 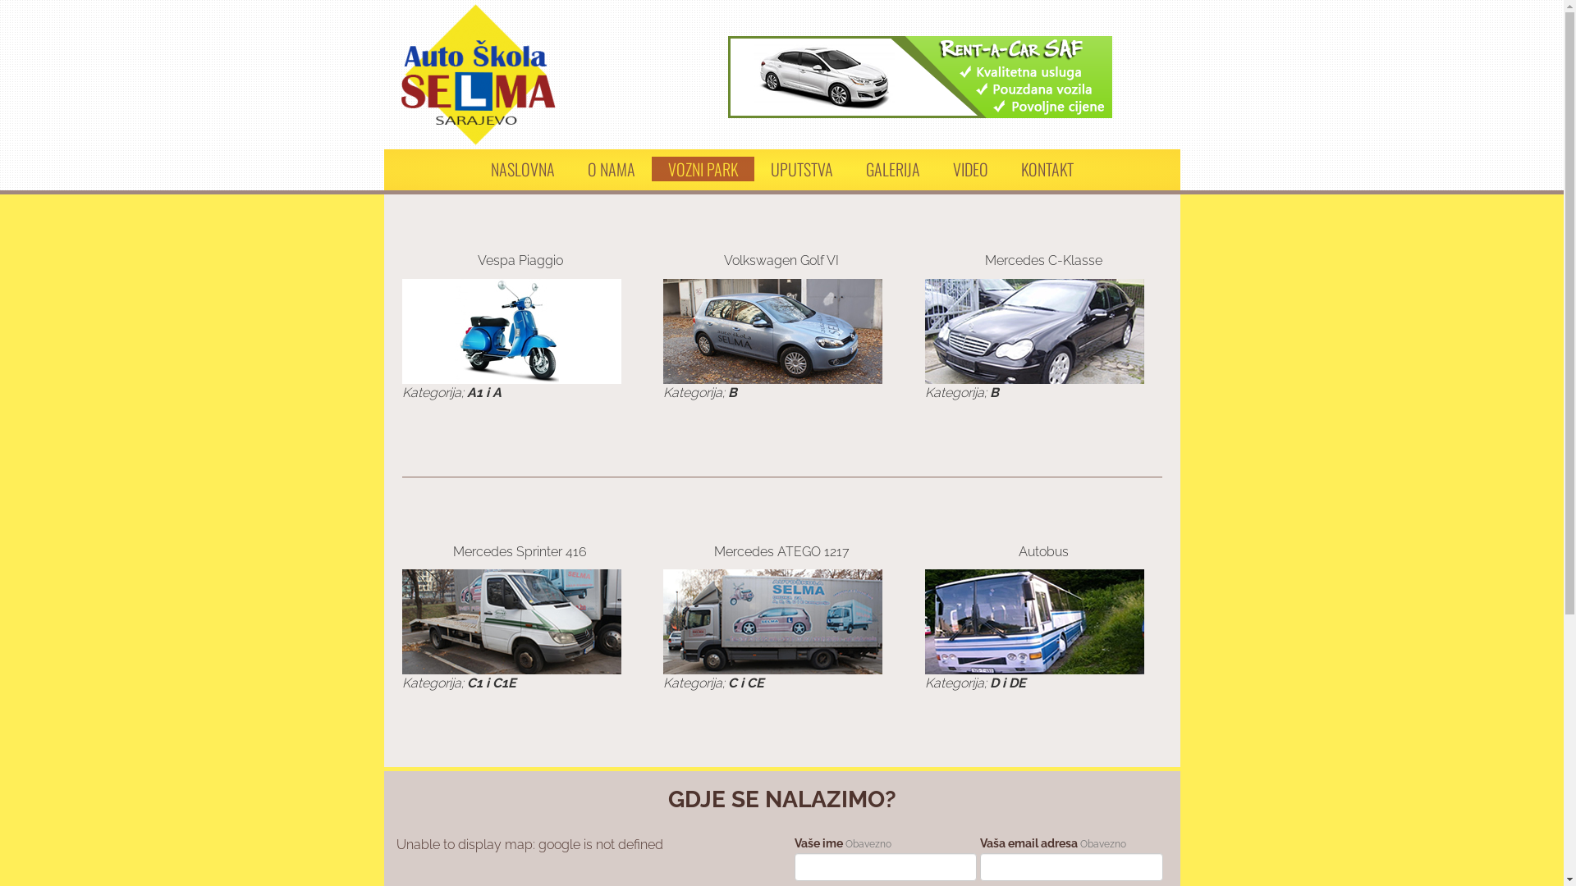 I want to click on NASLOVNA, so click(x=523, y=169).